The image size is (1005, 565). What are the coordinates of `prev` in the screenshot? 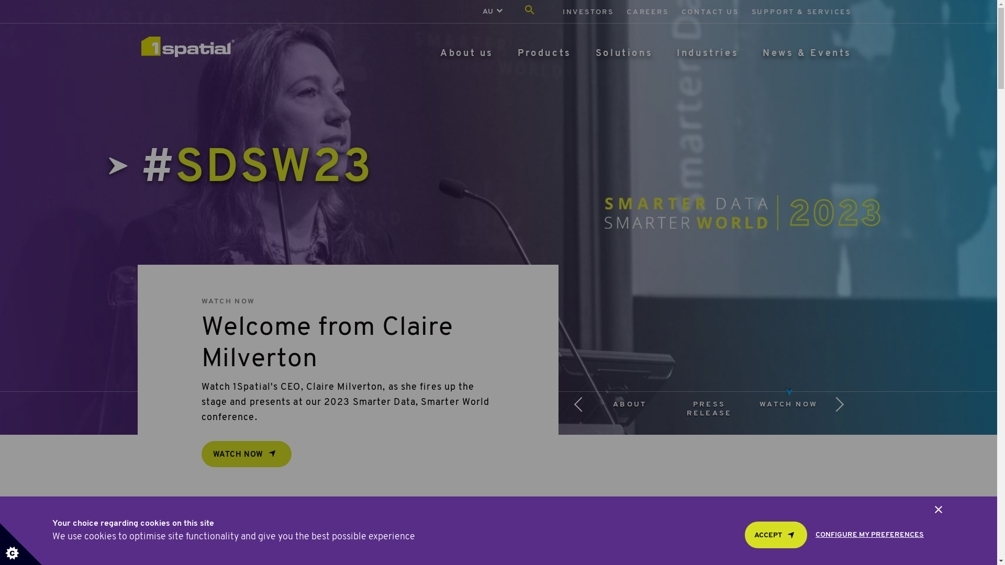 It's located at (574, 409).